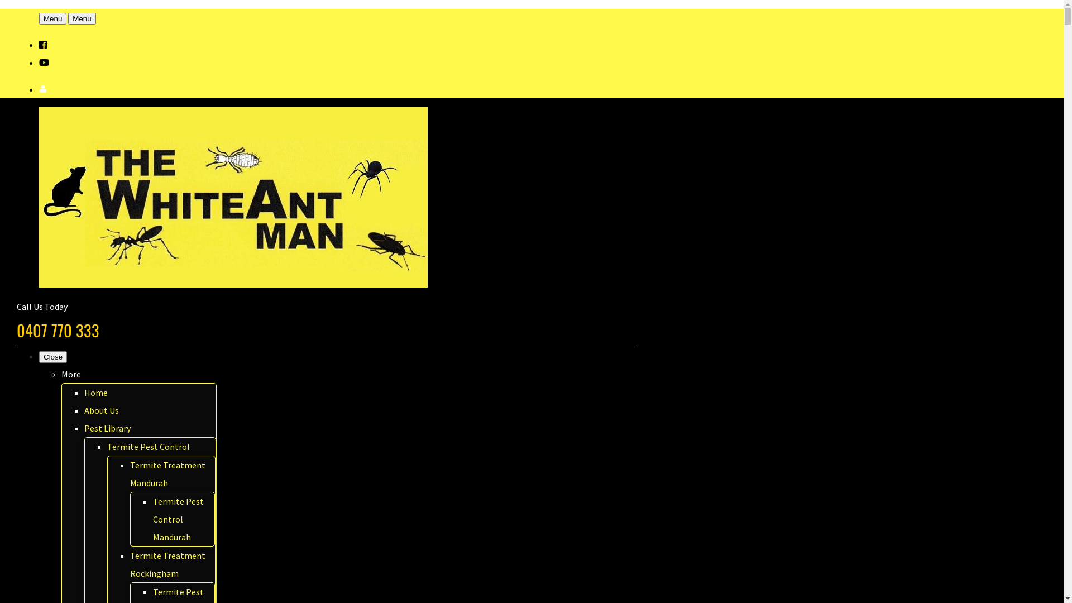  What do you see at coordinates (44, 63) in the screenshot?
I see `youtube` at bounding box center [44, 63].